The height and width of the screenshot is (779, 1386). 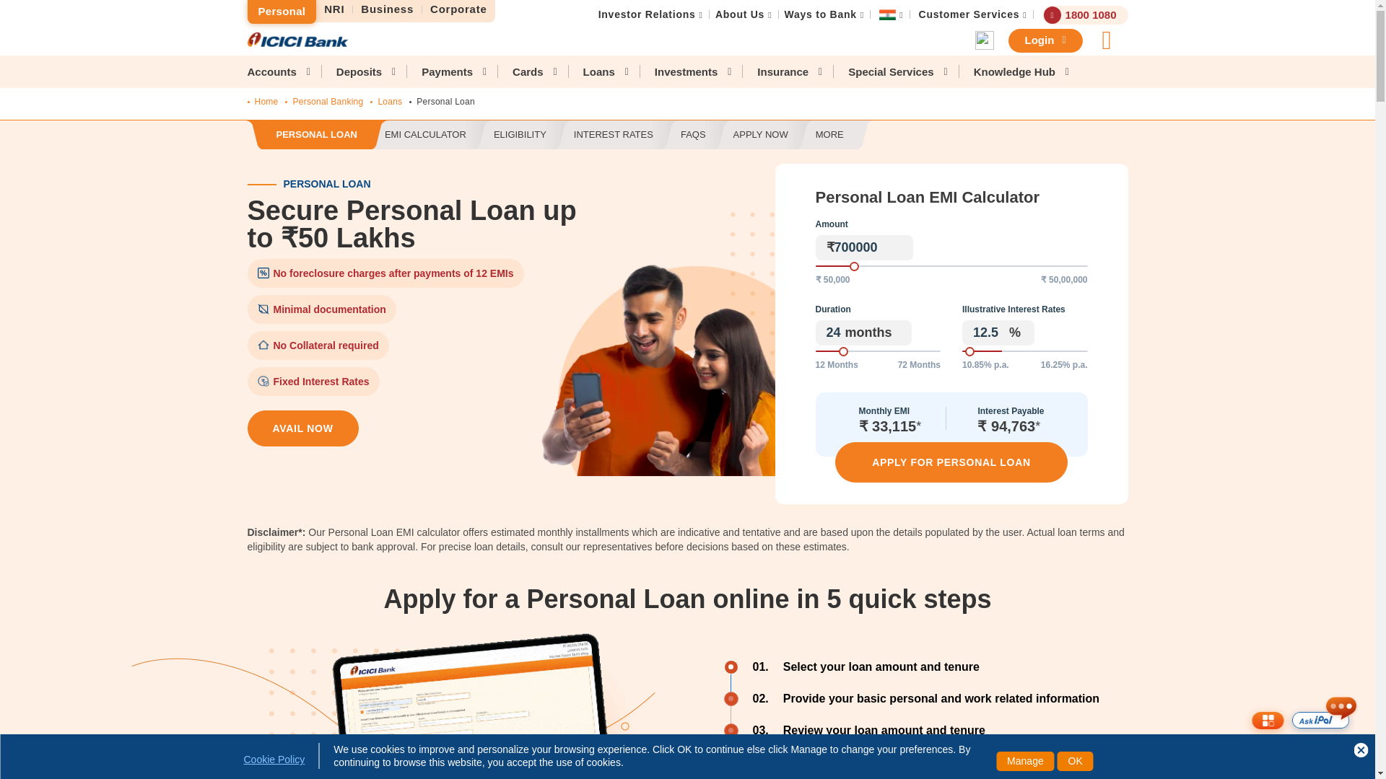 I want to click on NRI, so click(x=334, y=9).